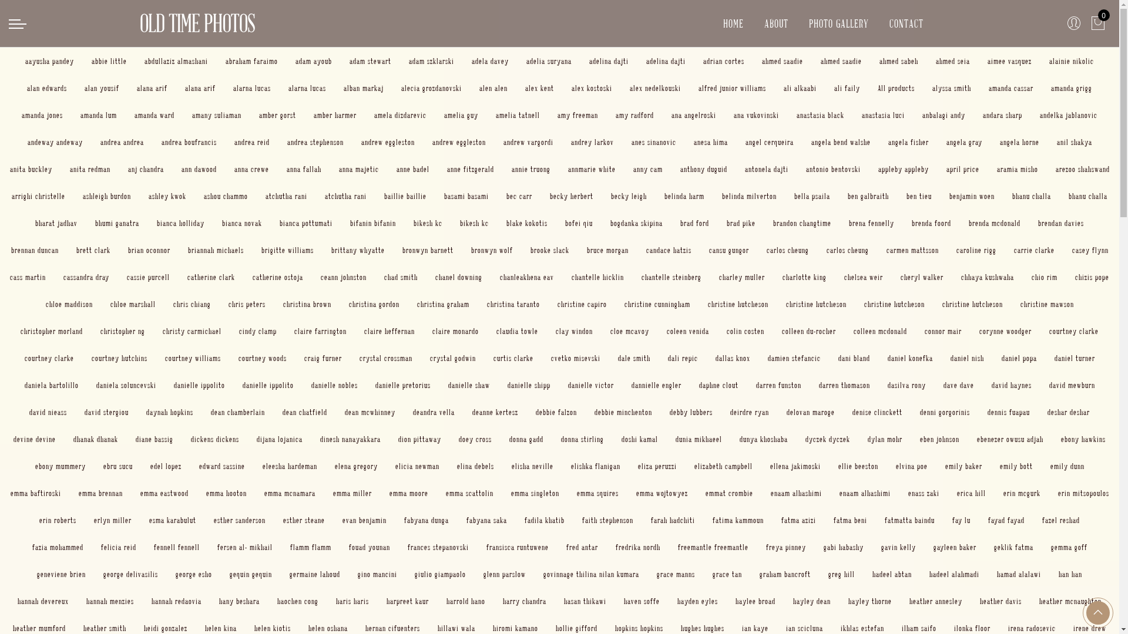 The height and width of the screenshot is (634, 1128). What do you see at coordinates (812, 601) in the screenshot?
I see `hayley dean` at bounding box center [812, 601].